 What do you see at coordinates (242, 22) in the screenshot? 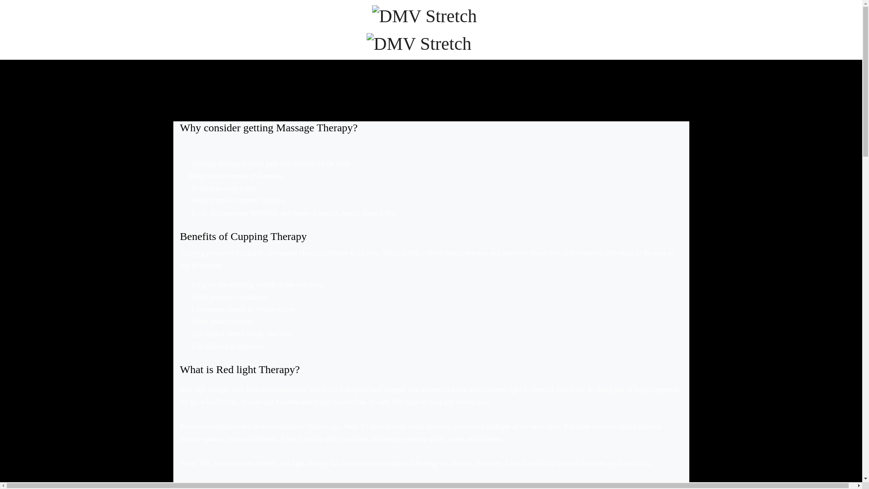
I see `Home` at bounding box center [242, 22].